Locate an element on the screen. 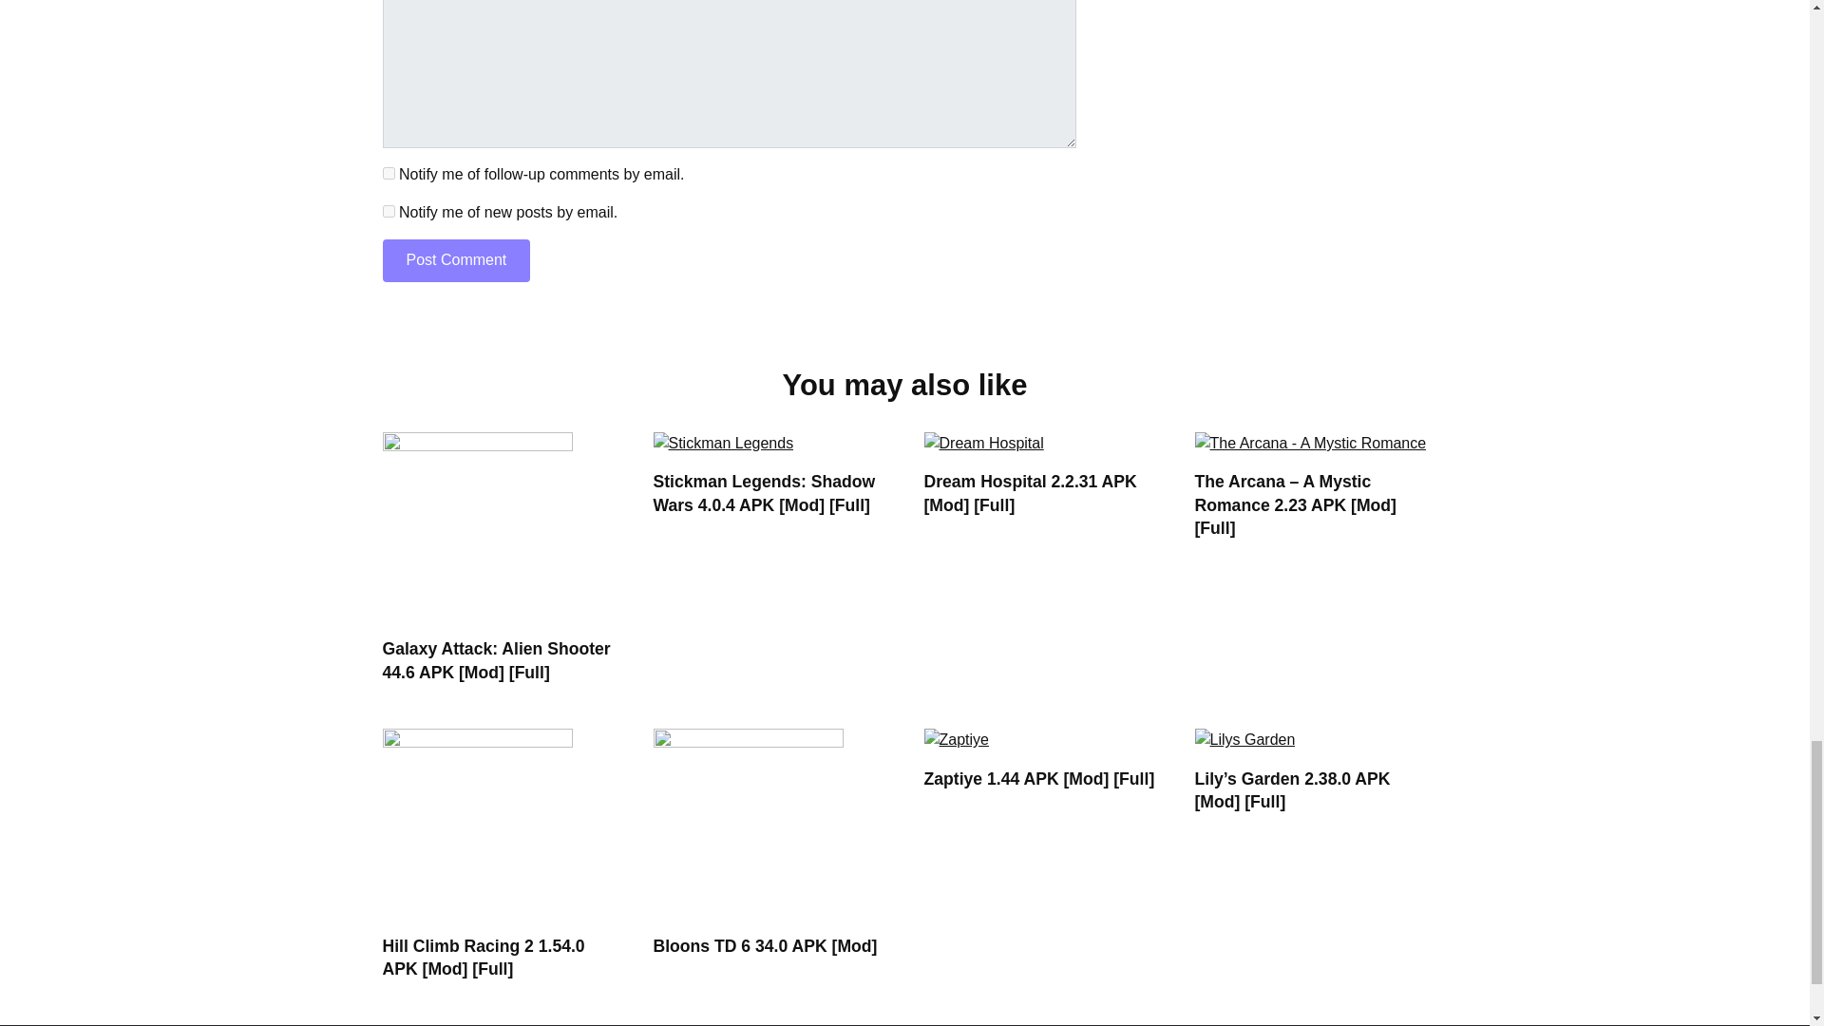  subscribe is located at coordinates (388, 211).